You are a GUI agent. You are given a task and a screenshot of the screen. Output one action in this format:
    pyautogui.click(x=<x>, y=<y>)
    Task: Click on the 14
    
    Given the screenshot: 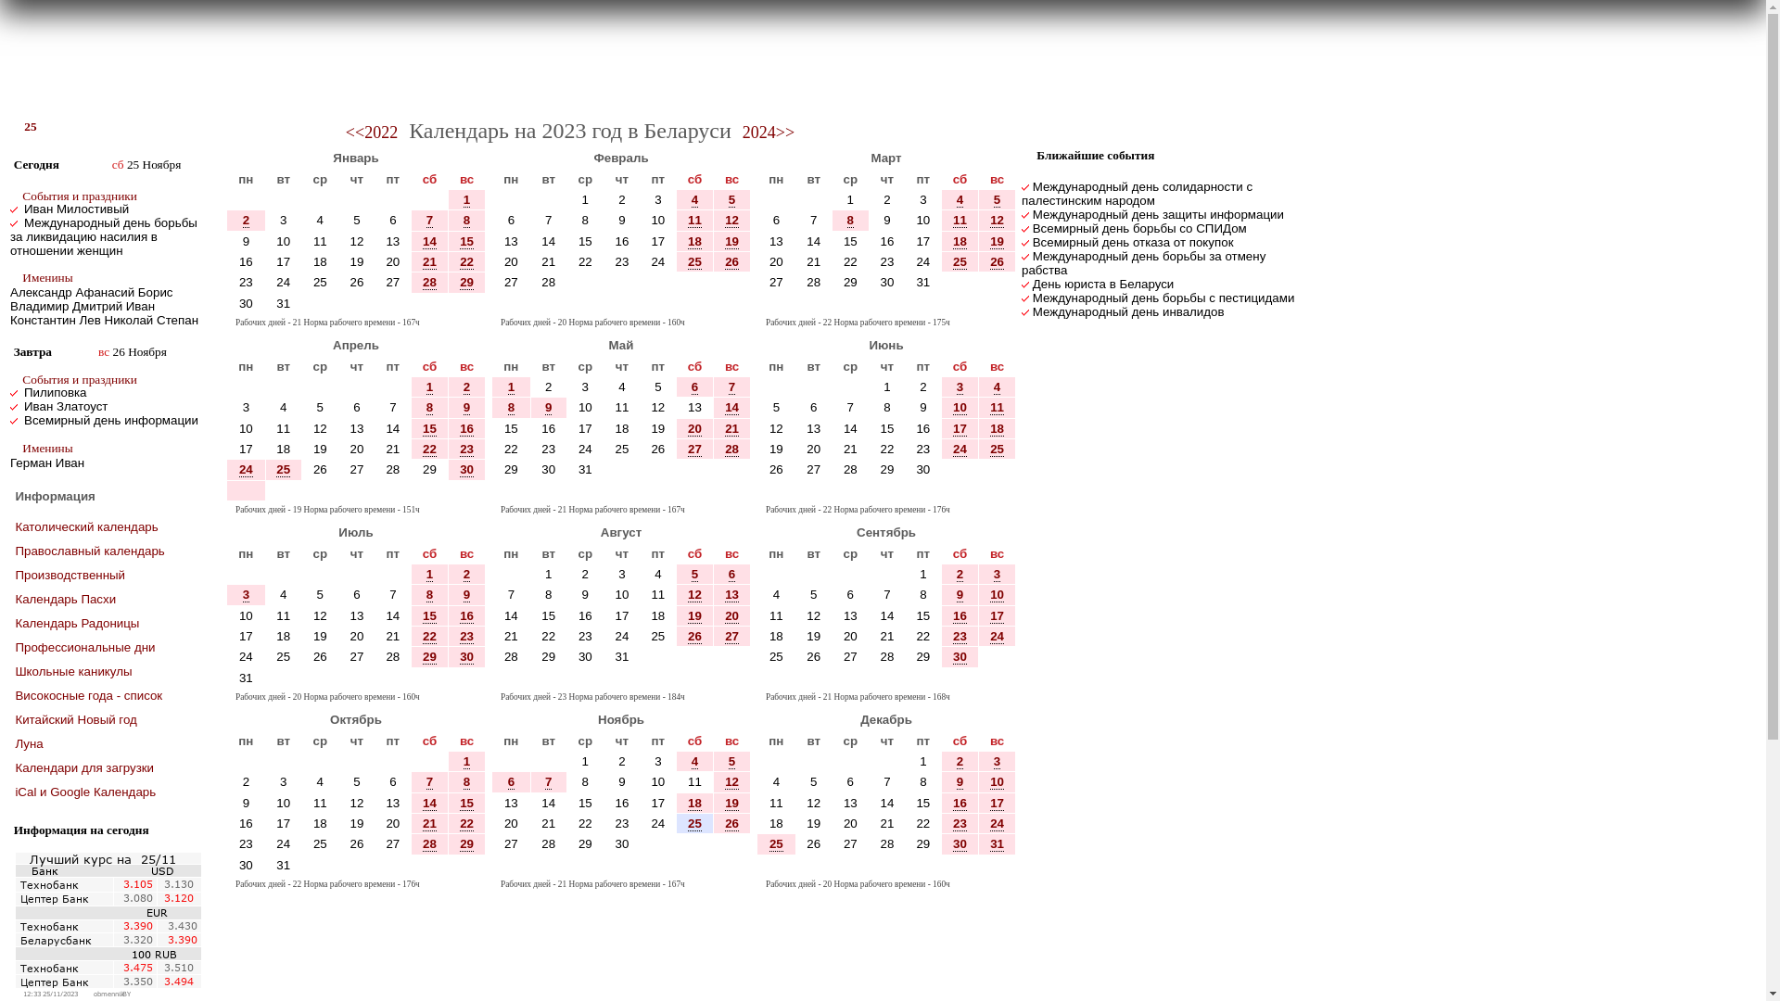 What is the action you would take?
    pyautogui.click(x=549, y=803)
    